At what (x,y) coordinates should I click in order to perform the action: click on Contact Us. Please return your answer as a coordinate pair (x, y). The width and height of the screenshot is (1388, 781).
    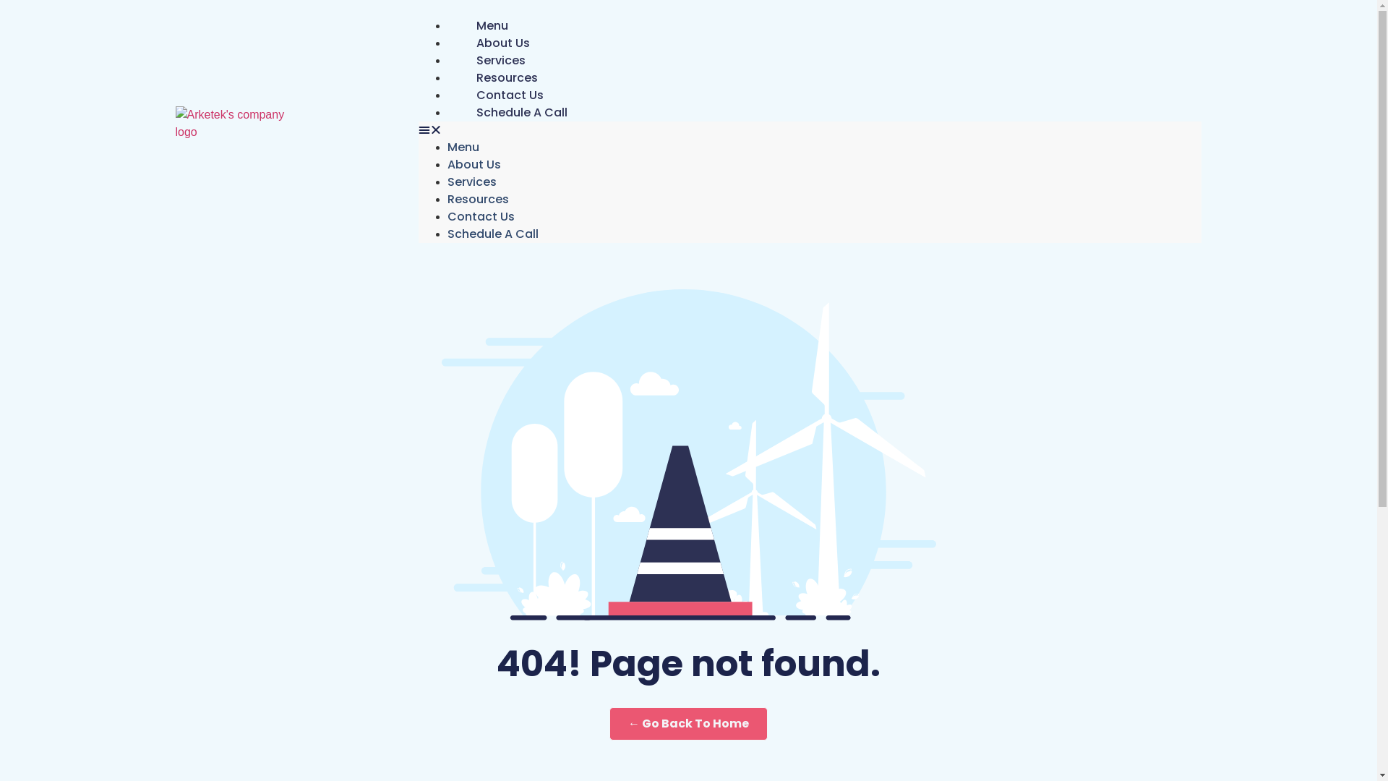
    Looking at the image, I should click on (510, 95).